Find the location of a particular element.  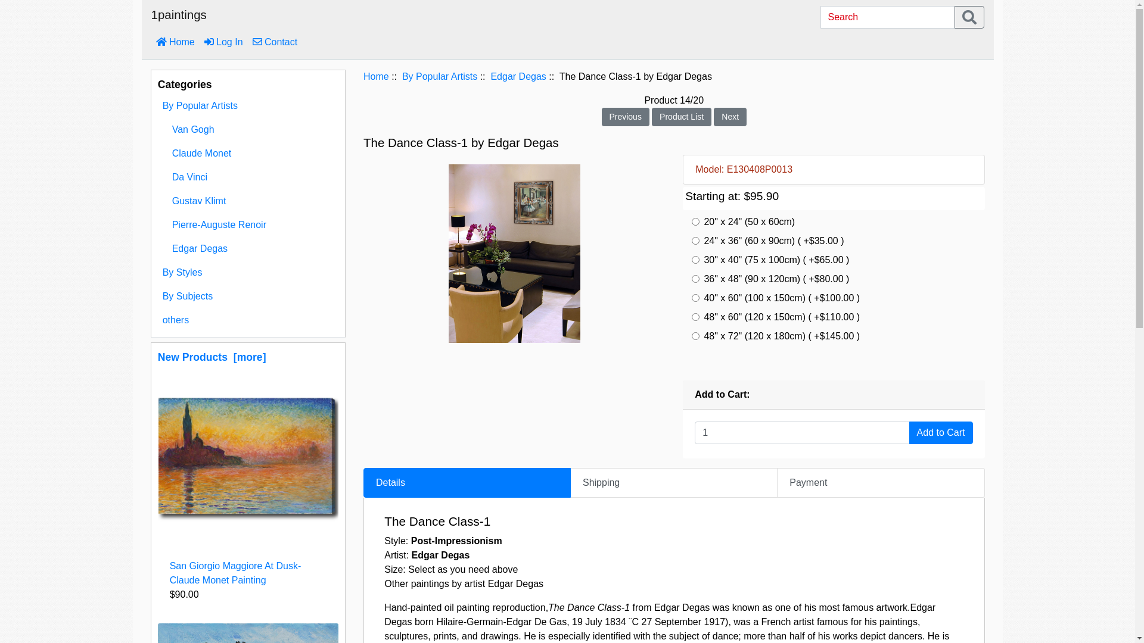

By Popular Artists is located at coordinates (440, 76).